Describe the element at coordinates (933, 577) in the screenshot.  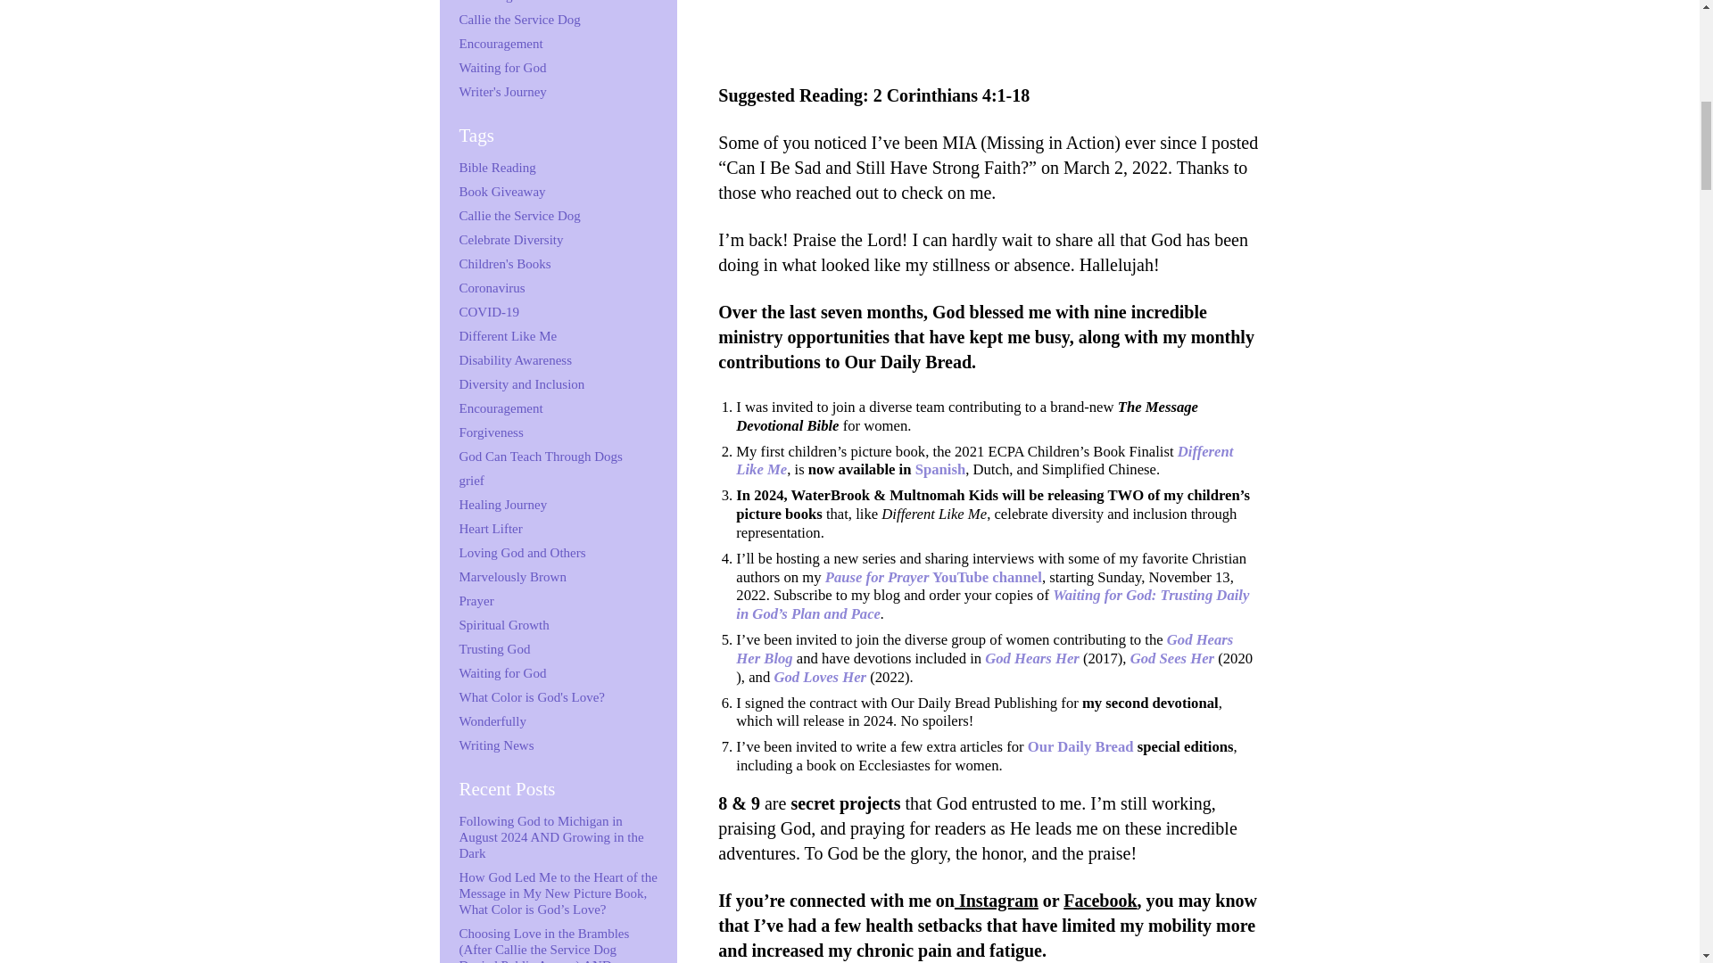
I see `Pause for Prayer YouTube channel` at that location.